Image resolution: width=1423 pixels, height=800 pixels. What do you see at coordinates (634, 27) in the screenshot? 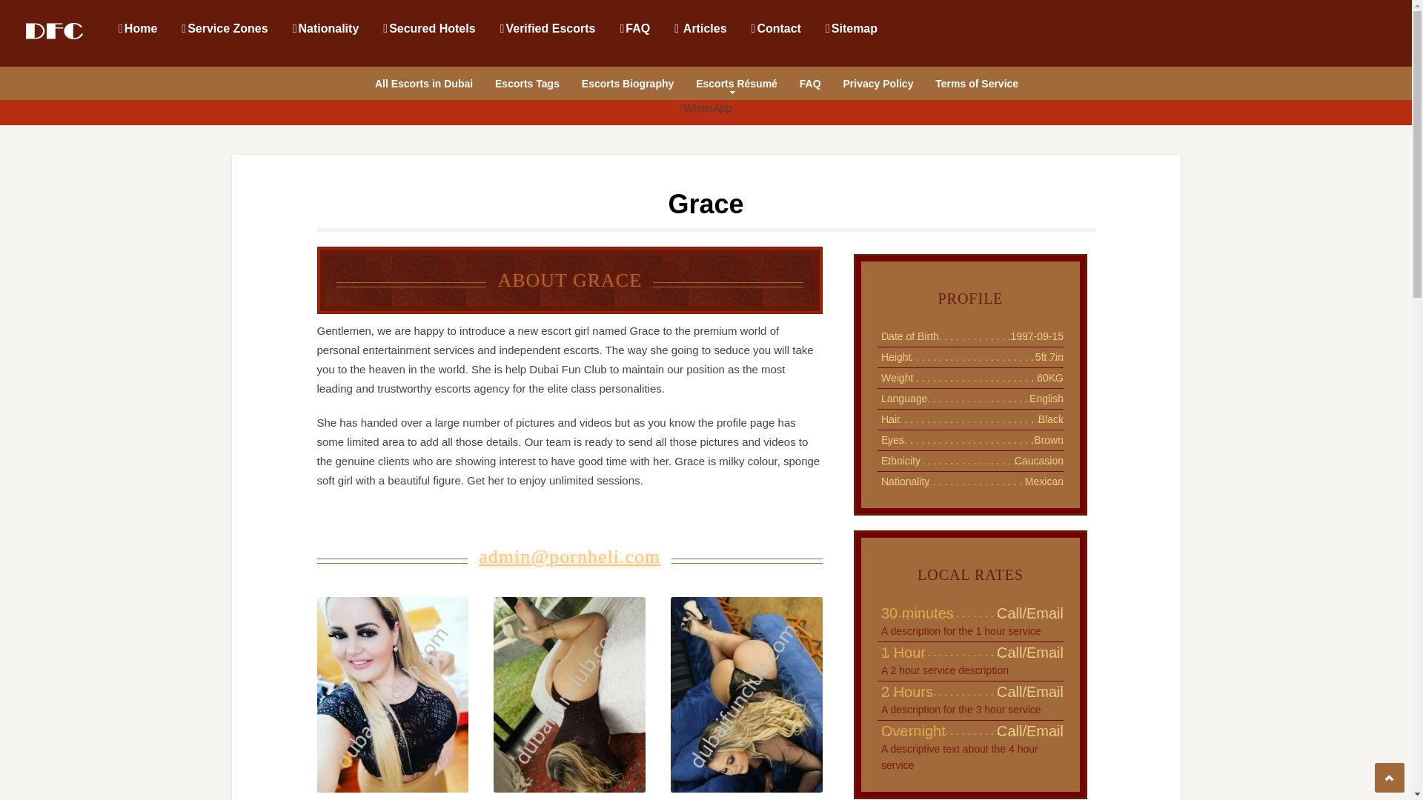
I see `FAQ` at bounding box center [634, 27].